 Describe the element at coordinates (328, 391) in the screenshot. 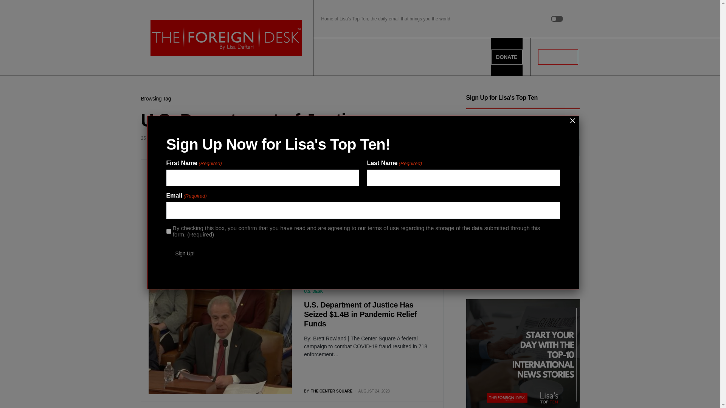

I see `View all posts by The Center Square` at that location.